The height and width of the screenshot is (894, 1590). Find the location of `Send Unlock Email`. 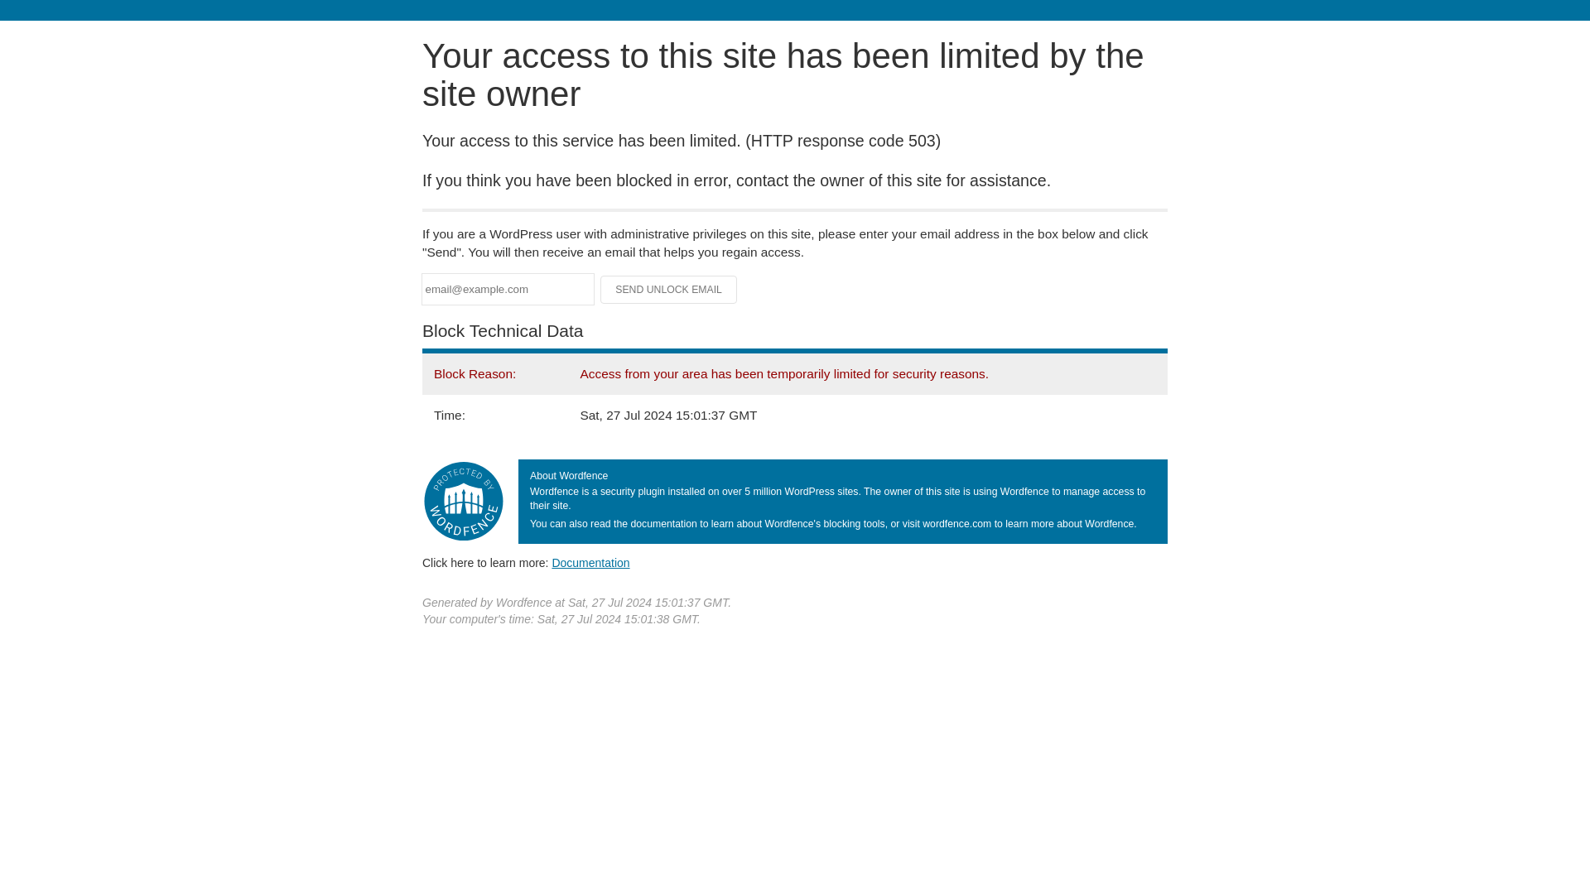

Send Unlock Email is located at coordinates (669, 290).